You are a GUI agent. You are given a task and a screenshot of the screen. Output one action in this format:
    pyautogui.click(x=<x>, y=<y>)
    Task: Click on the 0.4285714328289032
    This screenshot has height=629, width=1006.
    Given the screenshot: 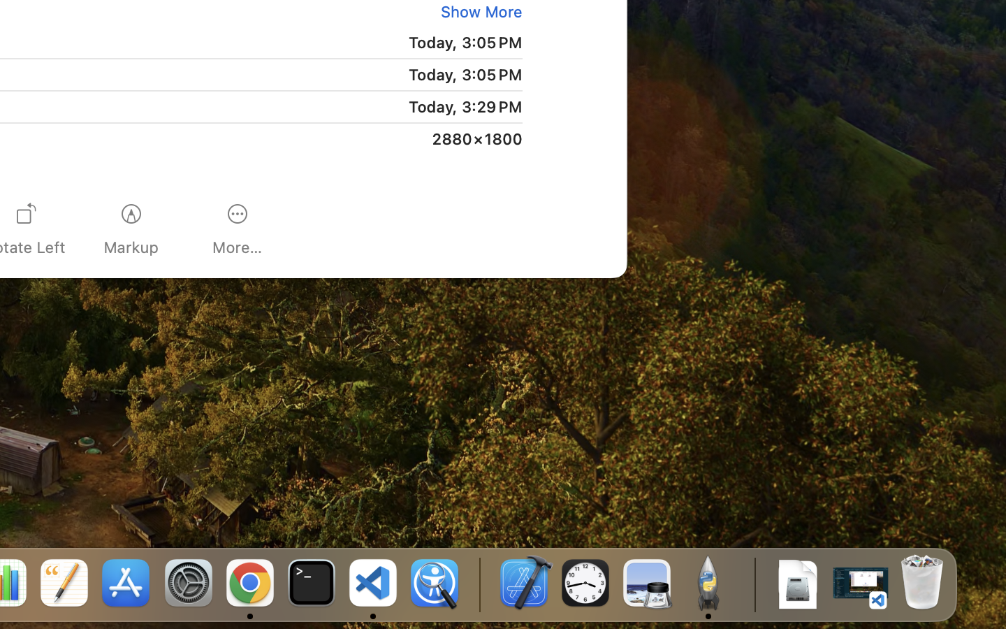 What is the action you would take?
    pyautogui.click(x=479, y=584)
    